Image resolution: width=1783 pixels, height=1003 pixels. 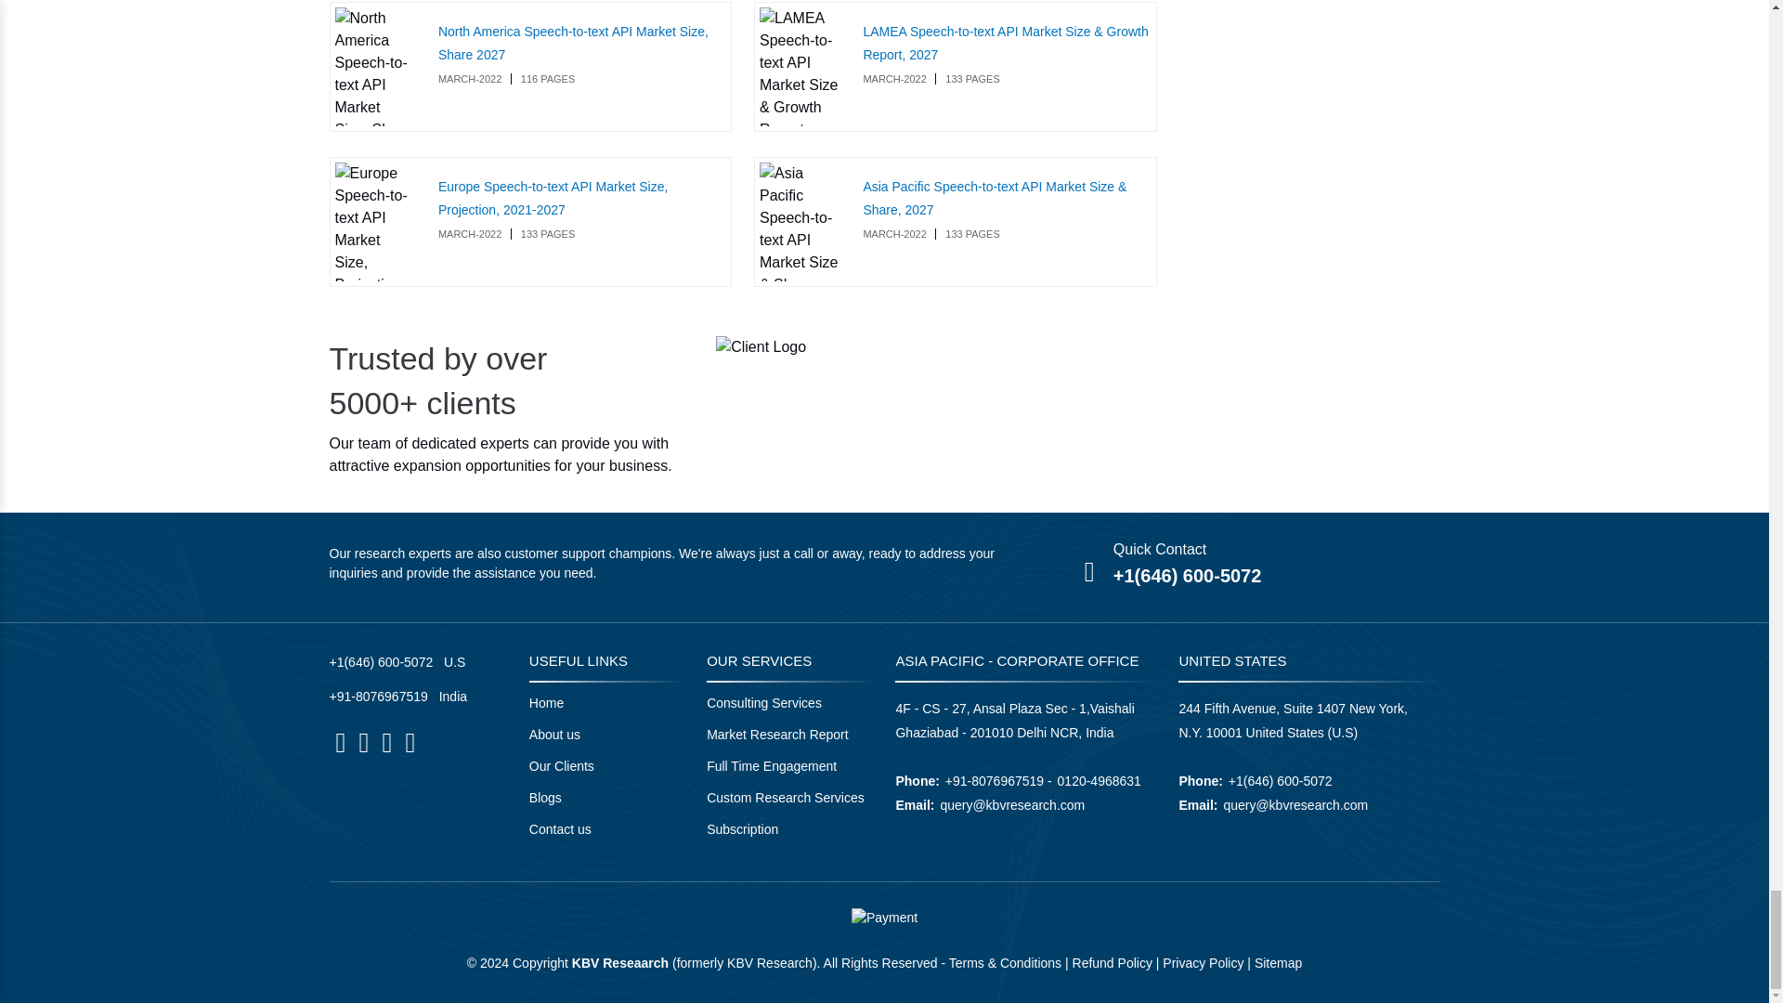 I want to click on Youtube KBV Research, so click(x=410, y=743).